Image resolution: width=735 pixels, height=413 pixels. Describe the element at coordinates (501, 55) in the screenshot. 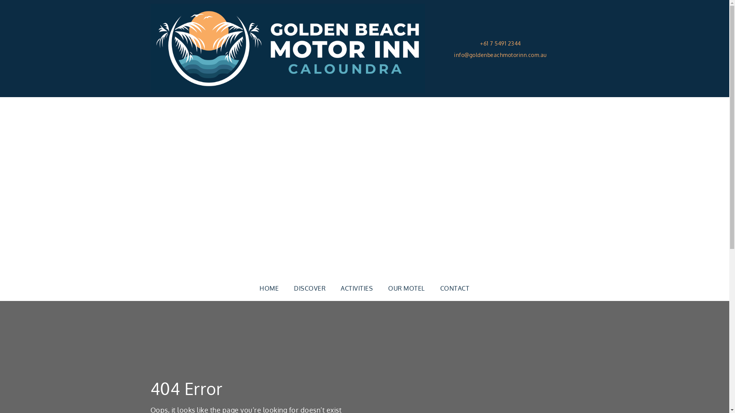

I see `info@goldenbeachmotorinn.com.au` at that location.